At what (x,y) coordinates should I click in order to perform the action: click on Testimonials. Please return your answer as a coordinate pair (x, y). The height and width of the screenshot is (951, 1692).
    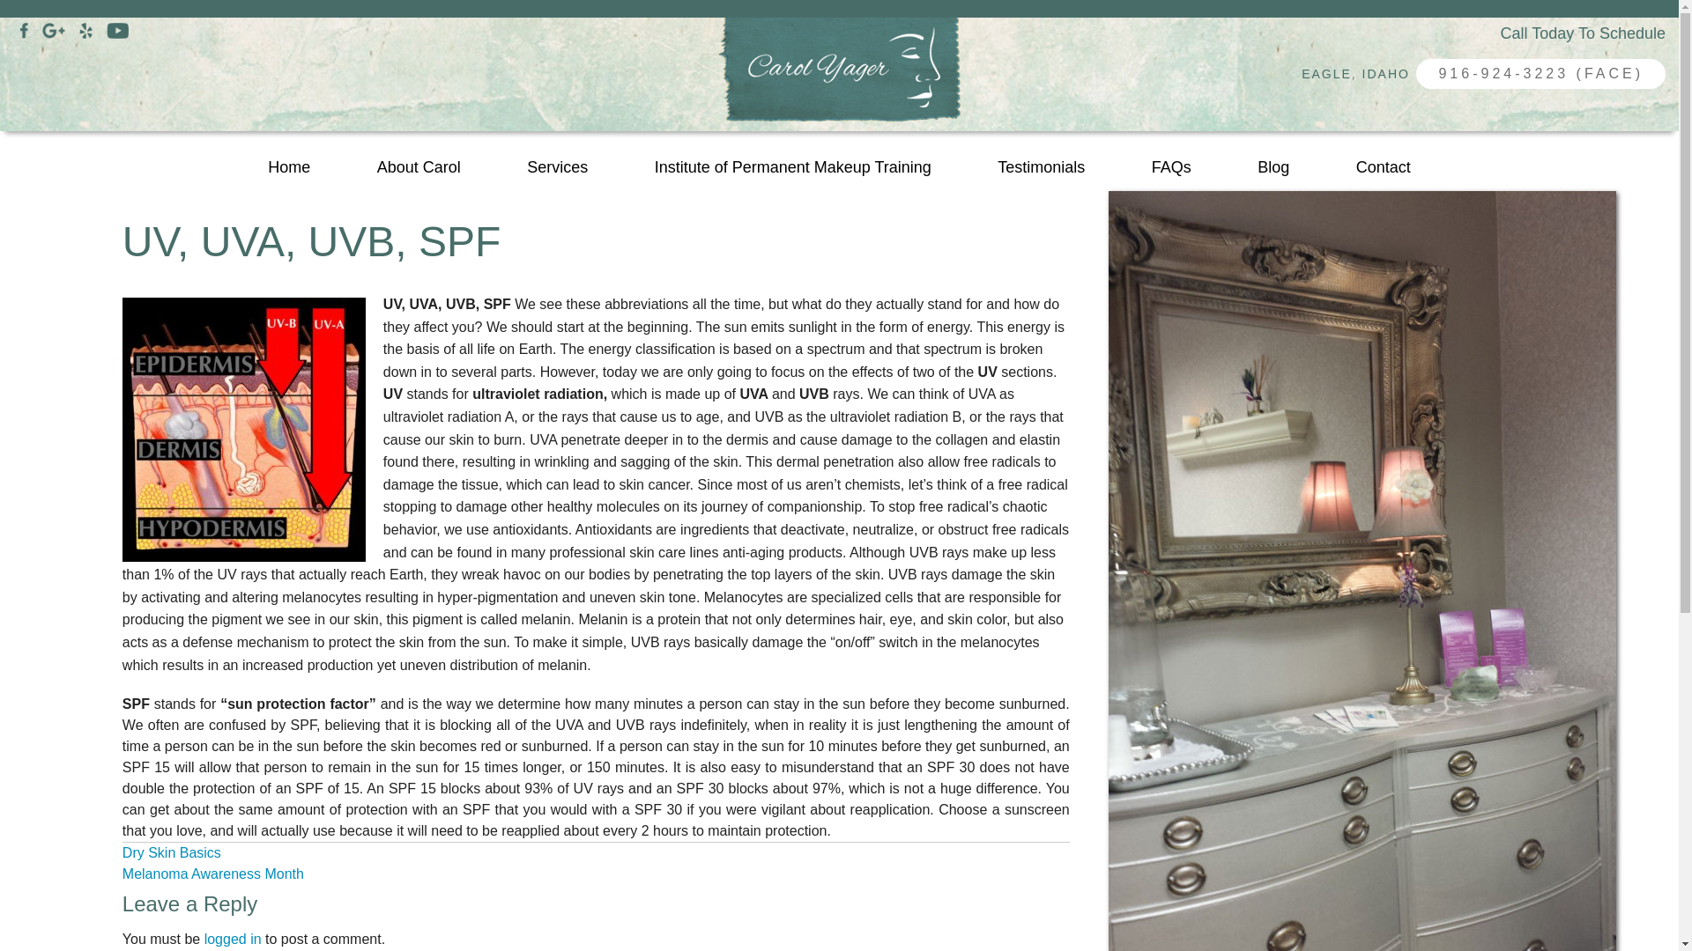
    Looking at the image, I should click on (1042, 167).